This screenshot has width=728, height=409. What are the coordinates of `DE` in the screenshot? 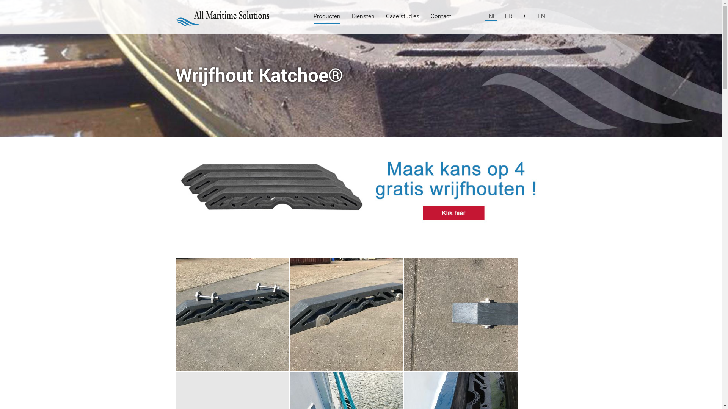 It's located at (526, 16).